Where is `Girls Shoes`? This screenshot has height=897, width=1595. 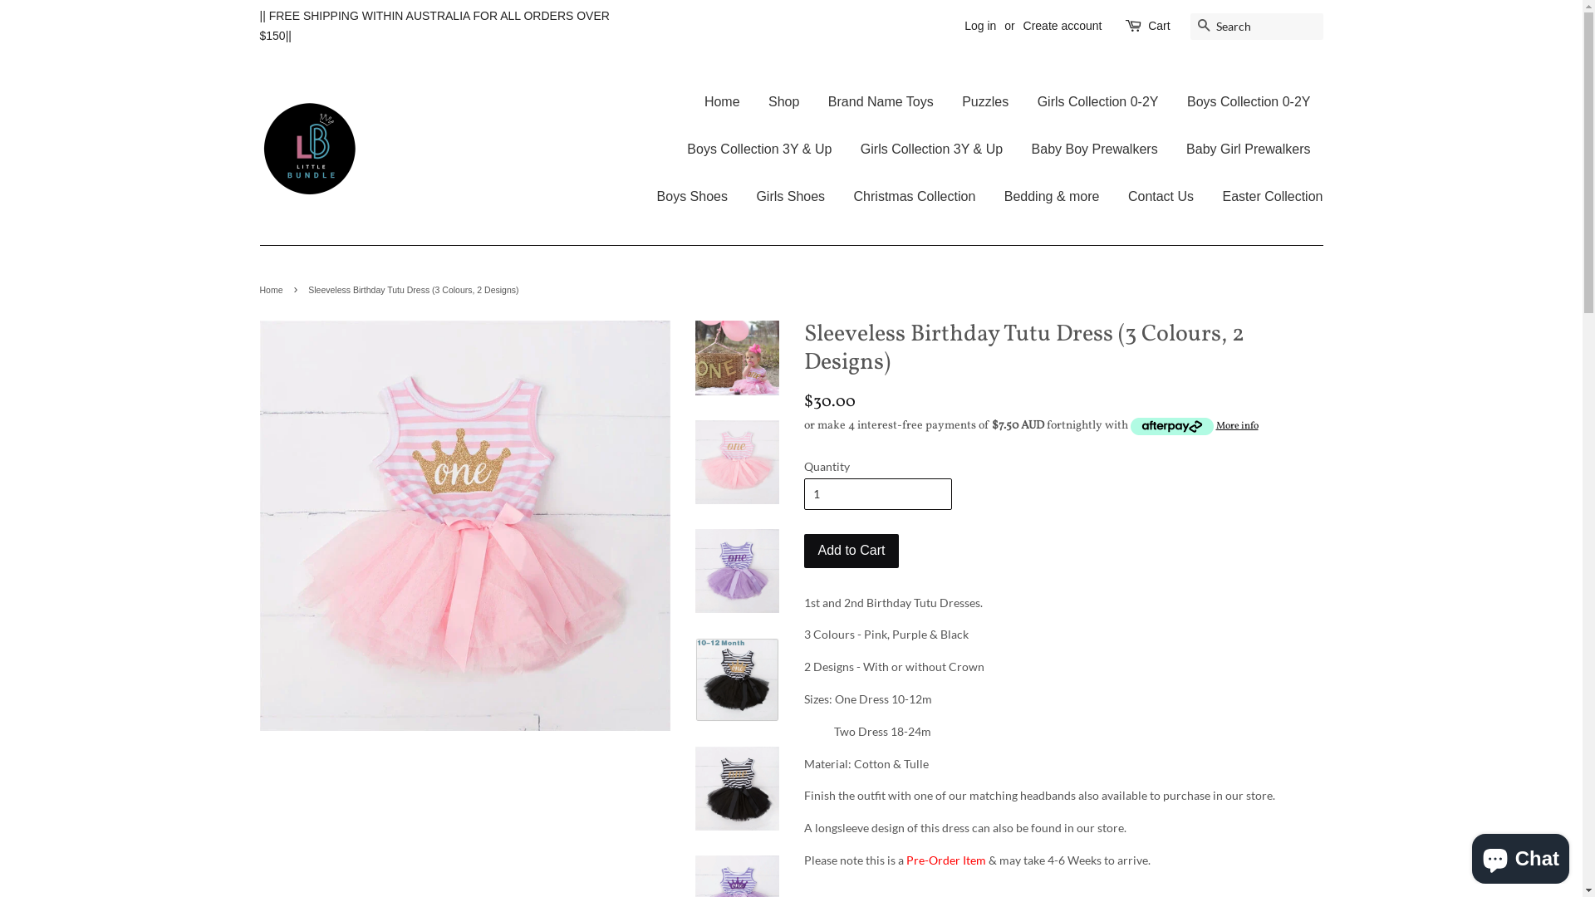
Girls Shoes is located at coordinates (791, 196).